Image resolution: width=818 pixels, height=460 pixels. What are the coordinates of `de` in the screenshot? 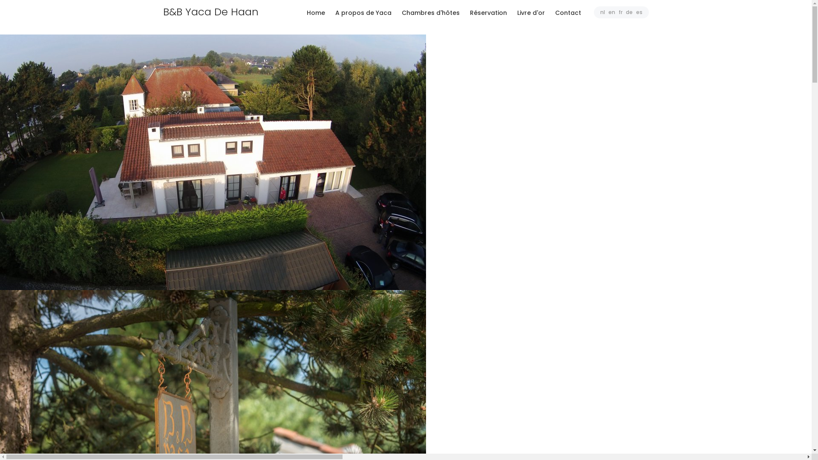 It's located at (629, 12).